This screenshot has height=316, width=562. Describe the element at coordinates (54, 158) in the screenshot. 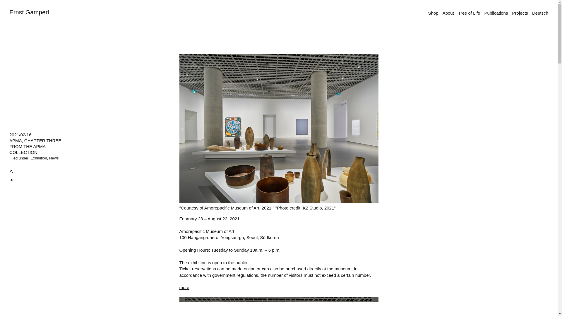

I see `News` at that location.